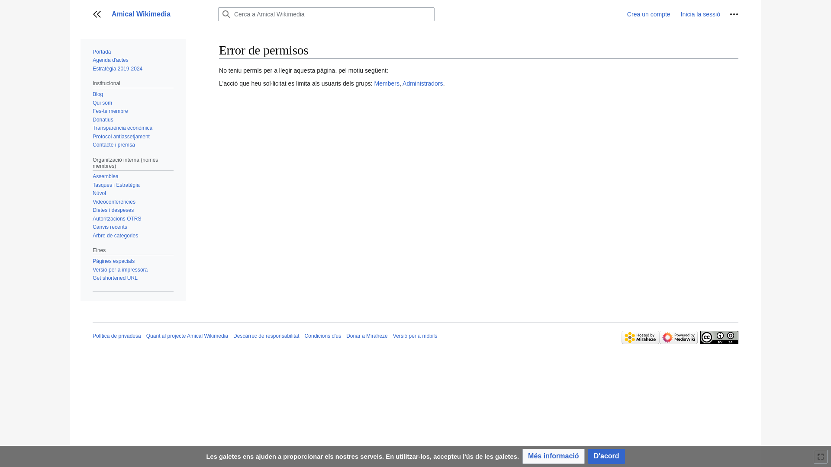  What do you see at coordinates (106, 176) in the screenshot?
I see `Assemblea` at bounding box center [106, 176].